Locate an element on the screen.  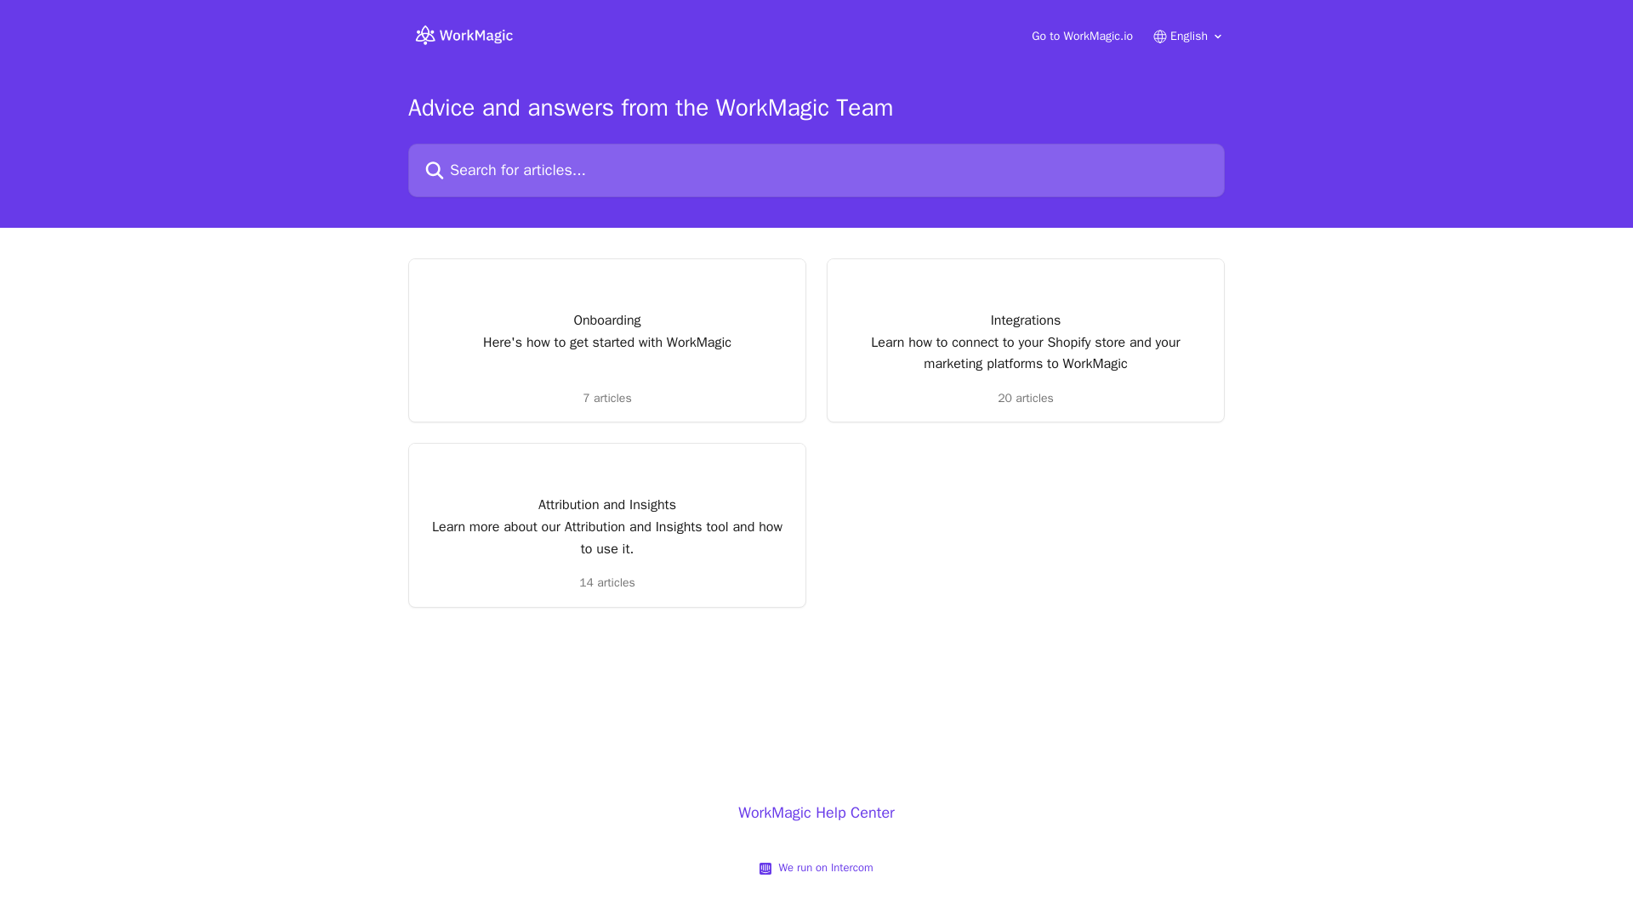
WorkMagic Help Center is located at coordinates (816, 813).